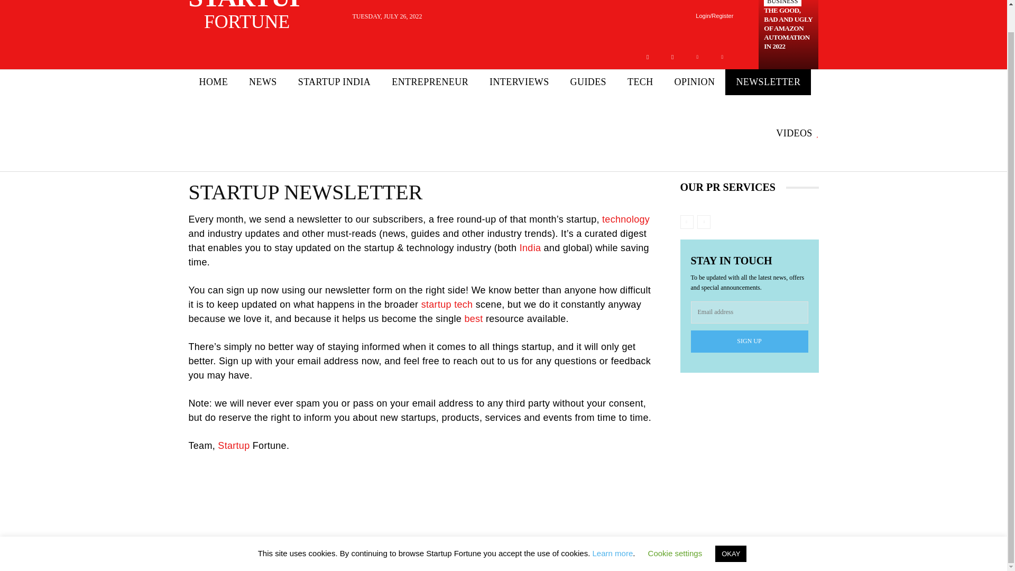  Describe the element at coordinates (788, 28) in the screenshot. I see `Twitter` at that location.